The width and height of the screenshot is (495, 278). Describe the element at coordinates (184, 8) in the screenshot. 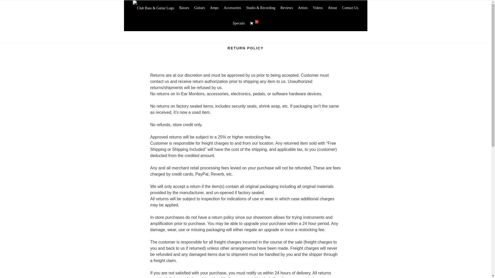

I see `Basses` at that location.